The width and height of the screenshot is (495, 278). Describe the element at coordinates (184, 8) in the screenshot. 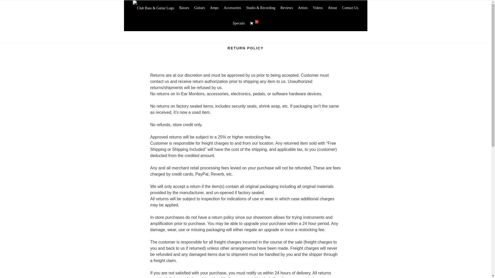

I see `Basses` at that location.